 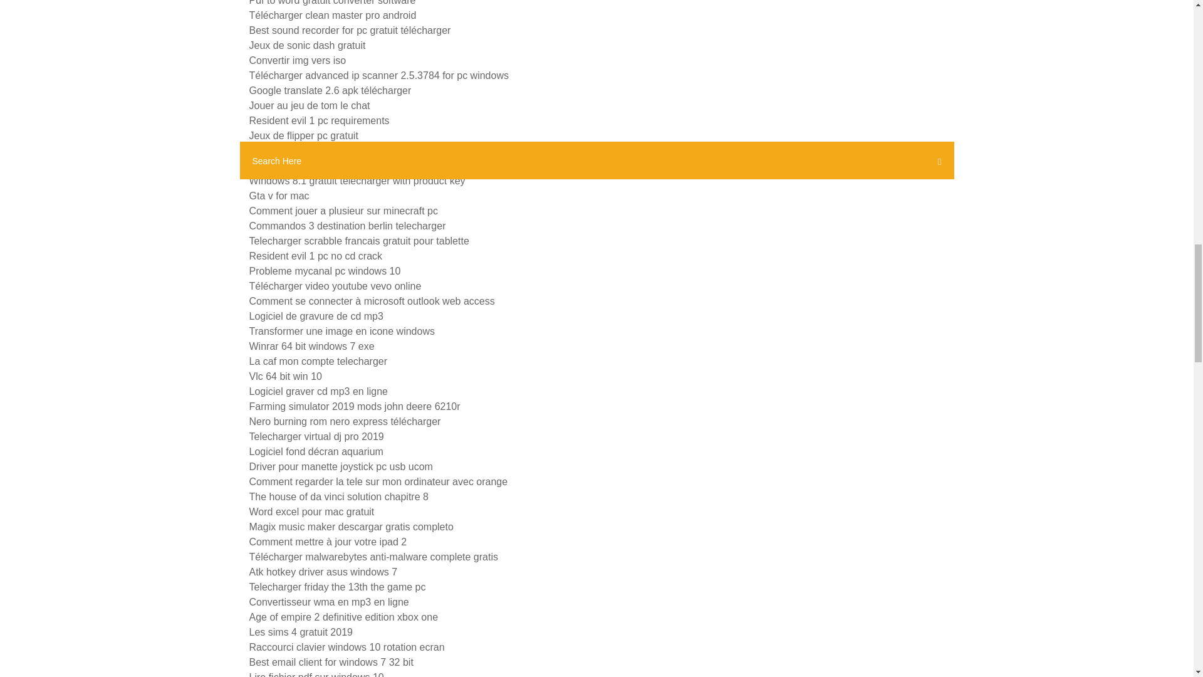 What do you see at coordinates (325, 271) in the screenshot?
I see `Probleme mycanal pc windows 10` at bounding box center [325, 271].